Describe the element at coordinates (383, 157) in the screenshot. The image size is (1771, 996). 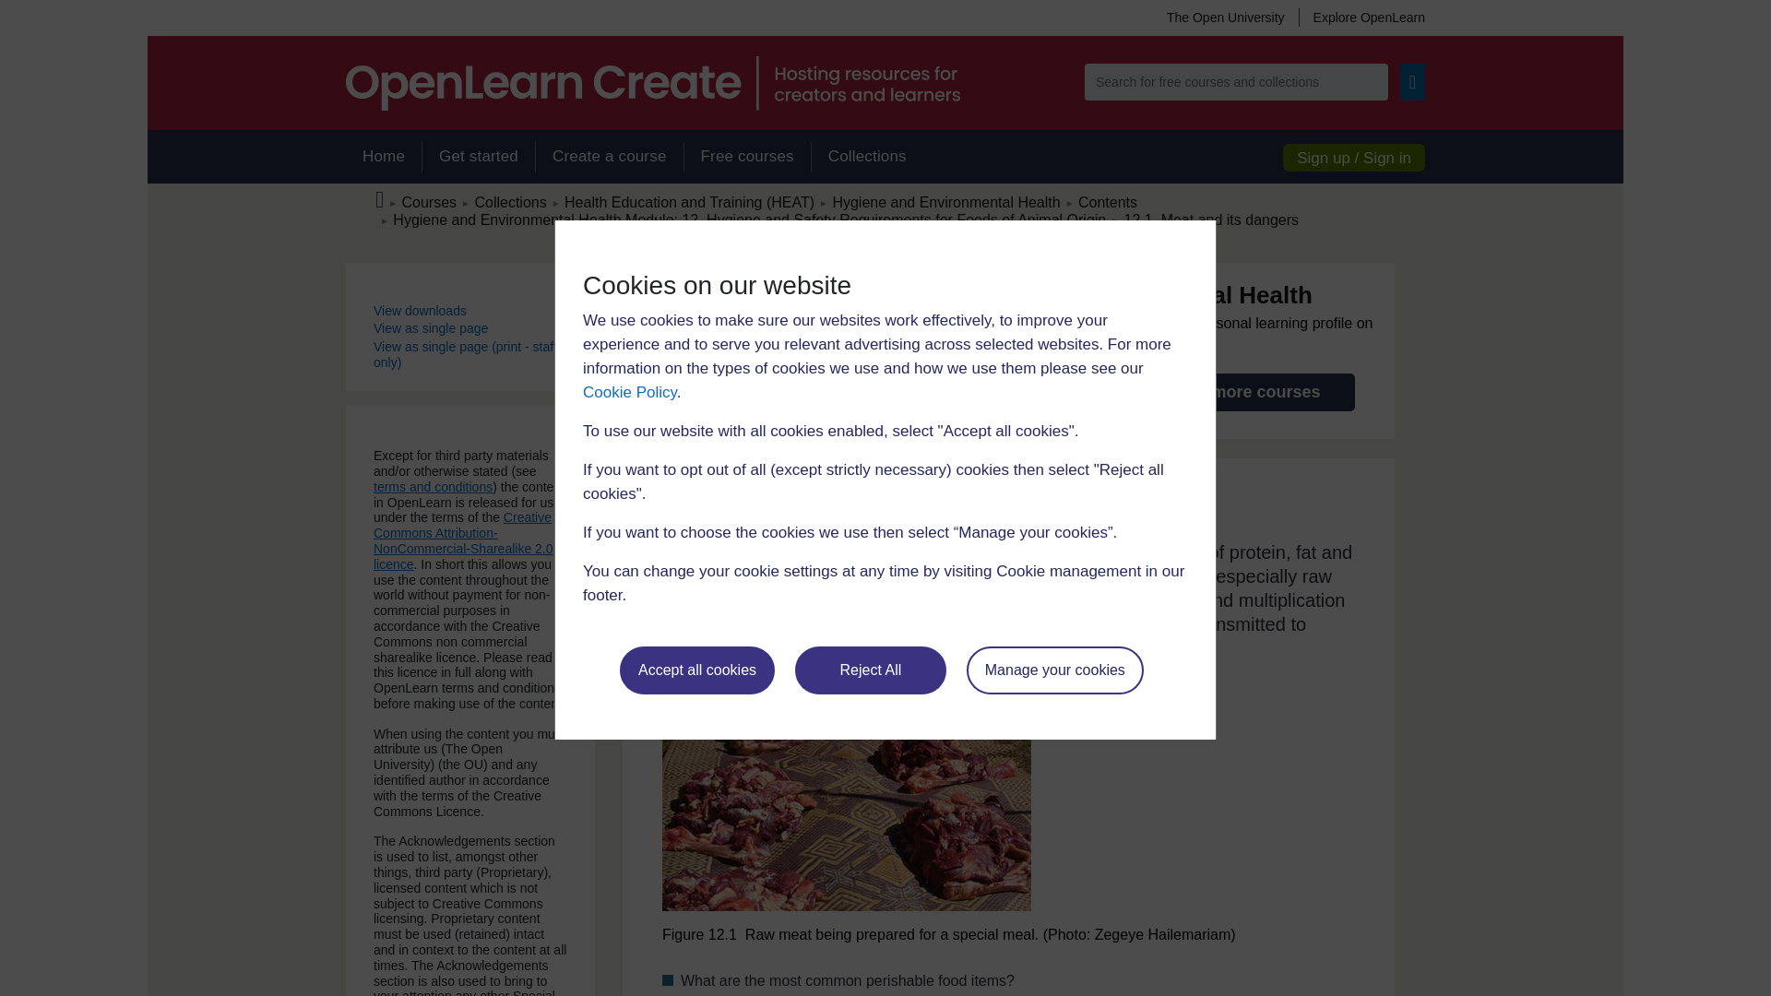
I see `Home` at that location.